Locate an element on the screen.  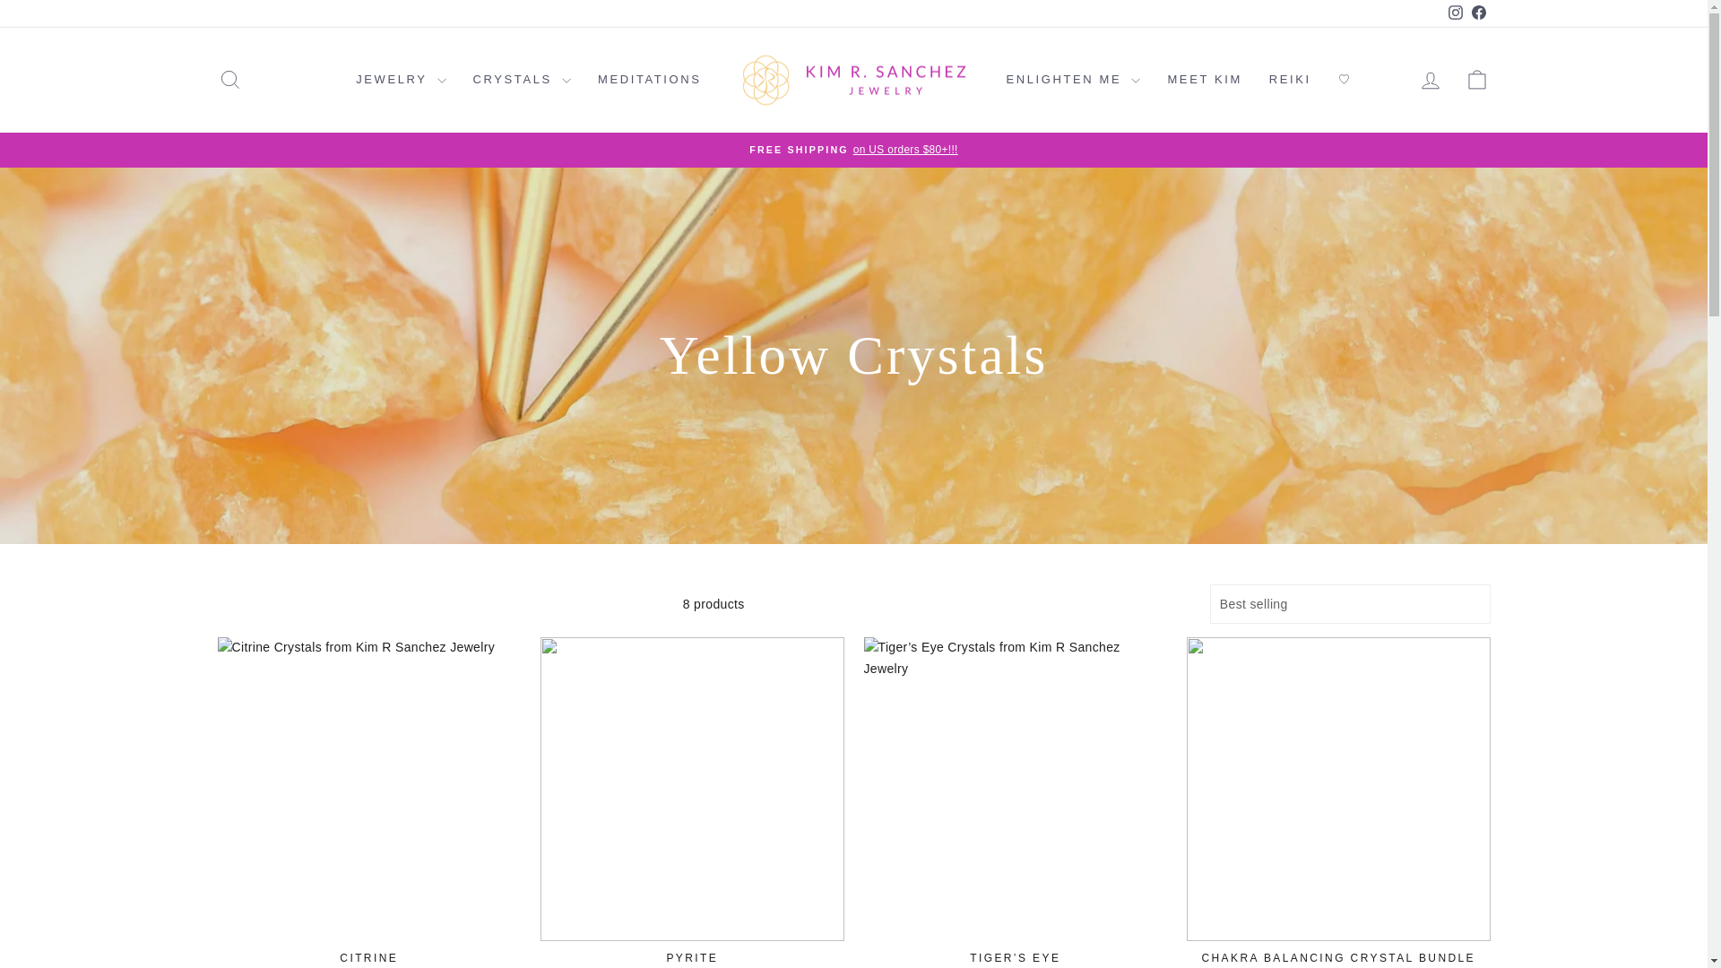
ACCOUNT is located at coordinates (1431, 80).